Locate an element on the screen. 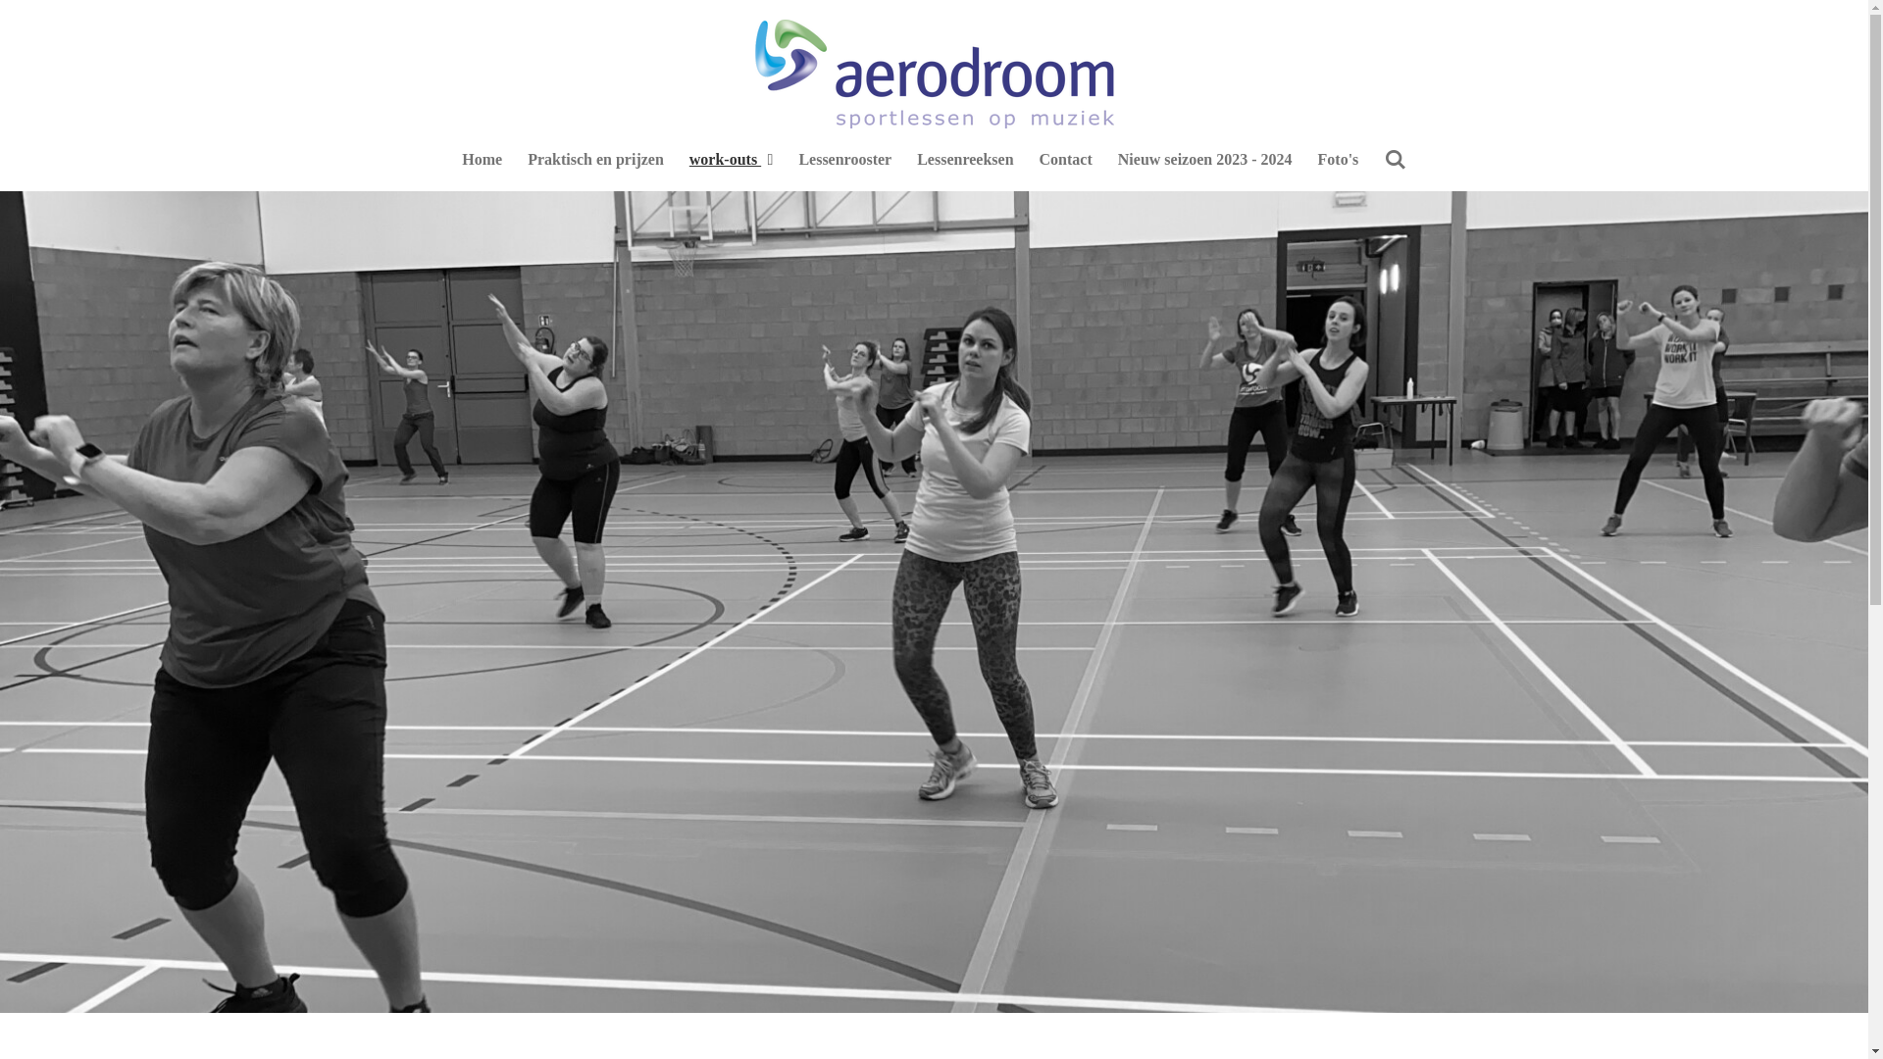 The height and width of the screenshot is (1059, 1883). Lessenrooster is located at coordinates (845, 160).